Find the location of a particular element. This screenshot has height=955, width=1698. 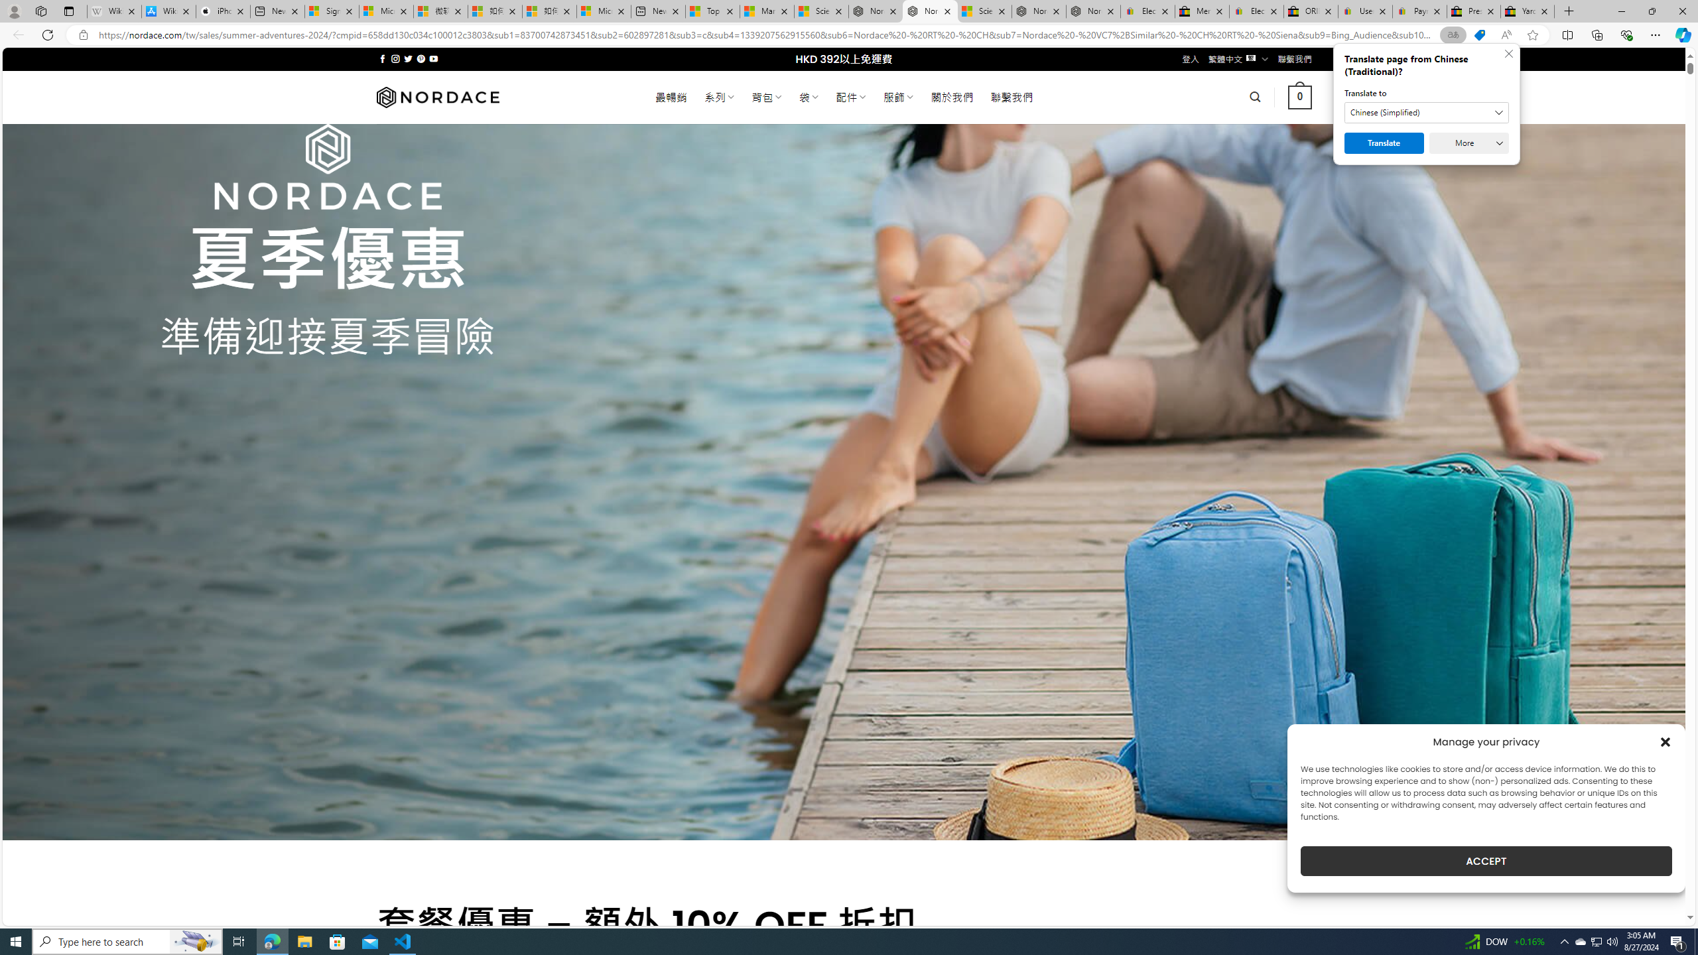

Translate to is located at coordinates (1427, 113).